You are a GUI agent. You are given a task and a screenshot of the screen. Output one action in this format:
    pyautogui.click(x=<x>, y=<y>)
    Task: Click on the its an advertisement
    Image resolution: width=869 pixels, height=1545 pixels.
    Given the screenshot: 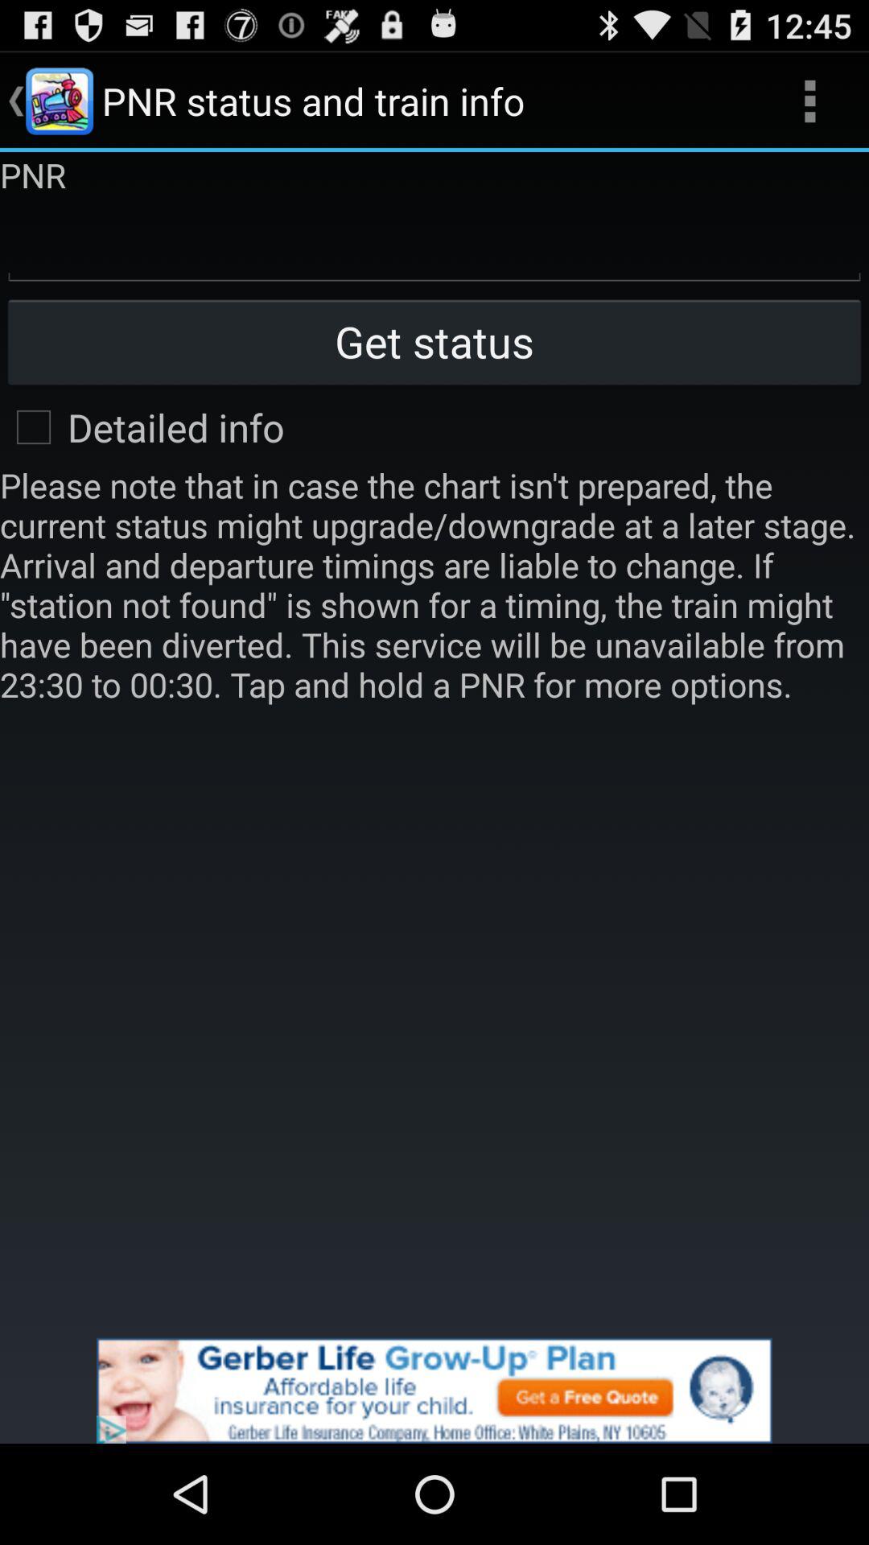 What is the action you would take?
    pyautogui.click(x=434, y=1390)
    